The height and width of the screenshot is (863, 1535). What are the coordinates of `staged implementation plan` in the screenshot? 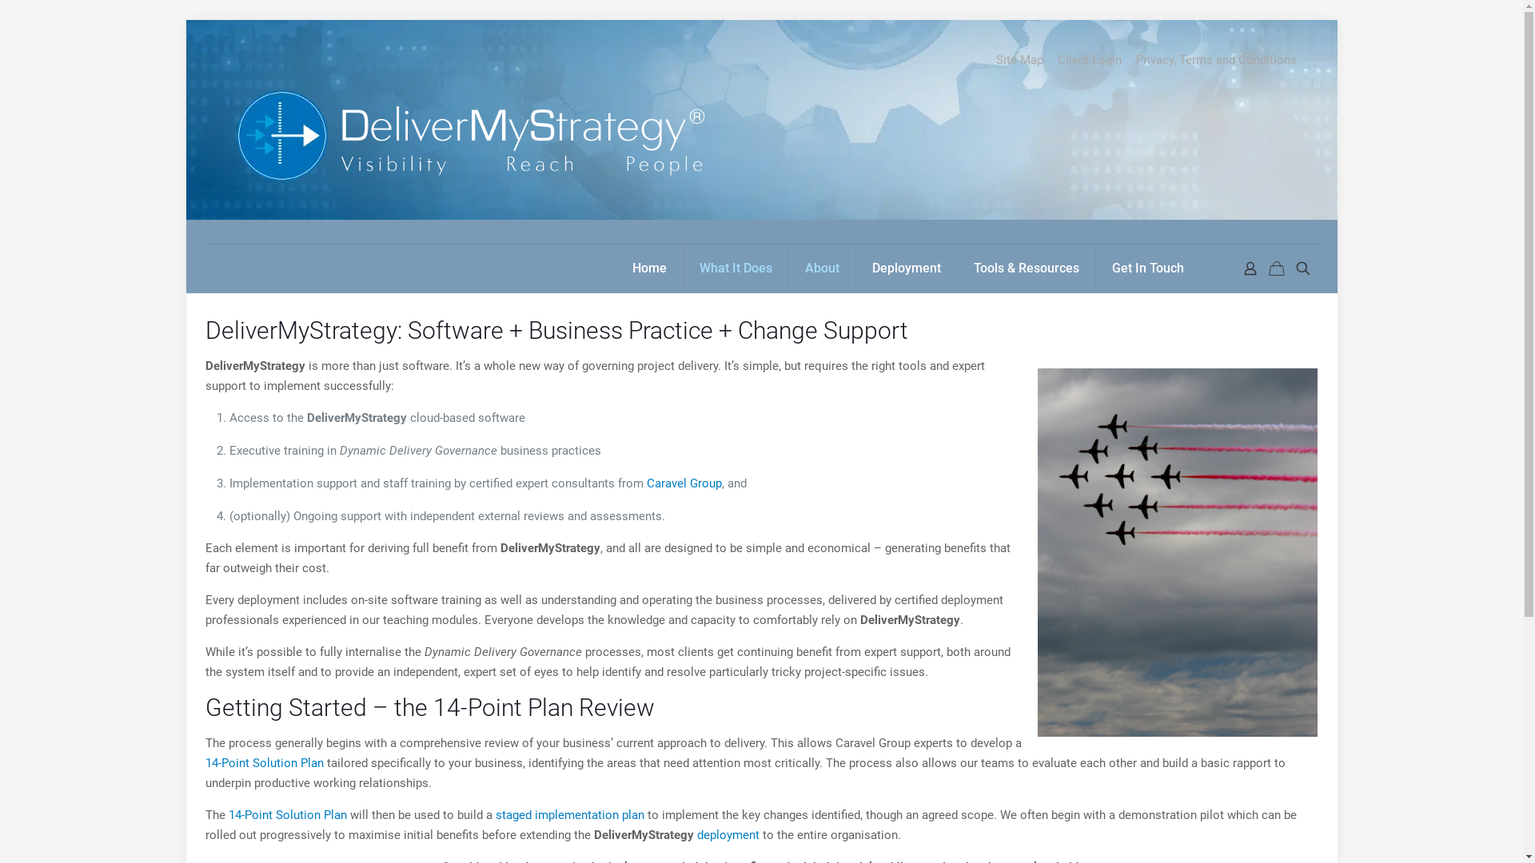 It's located at (570, 815).